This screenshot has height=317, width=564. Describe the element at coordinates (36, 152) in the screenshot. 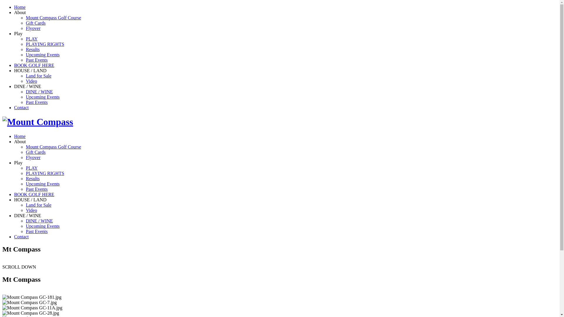

I see `Gift Cards` at that location.